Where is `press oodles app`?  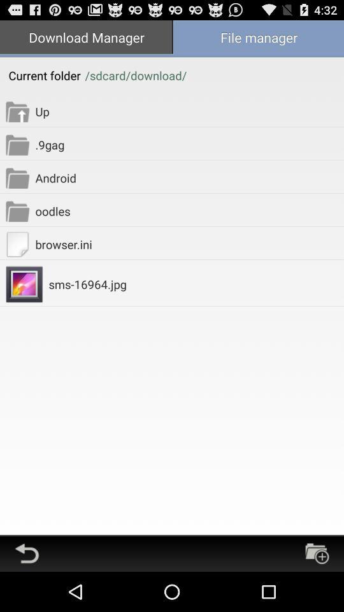 press oodles app is located at coordinates (190, 210).